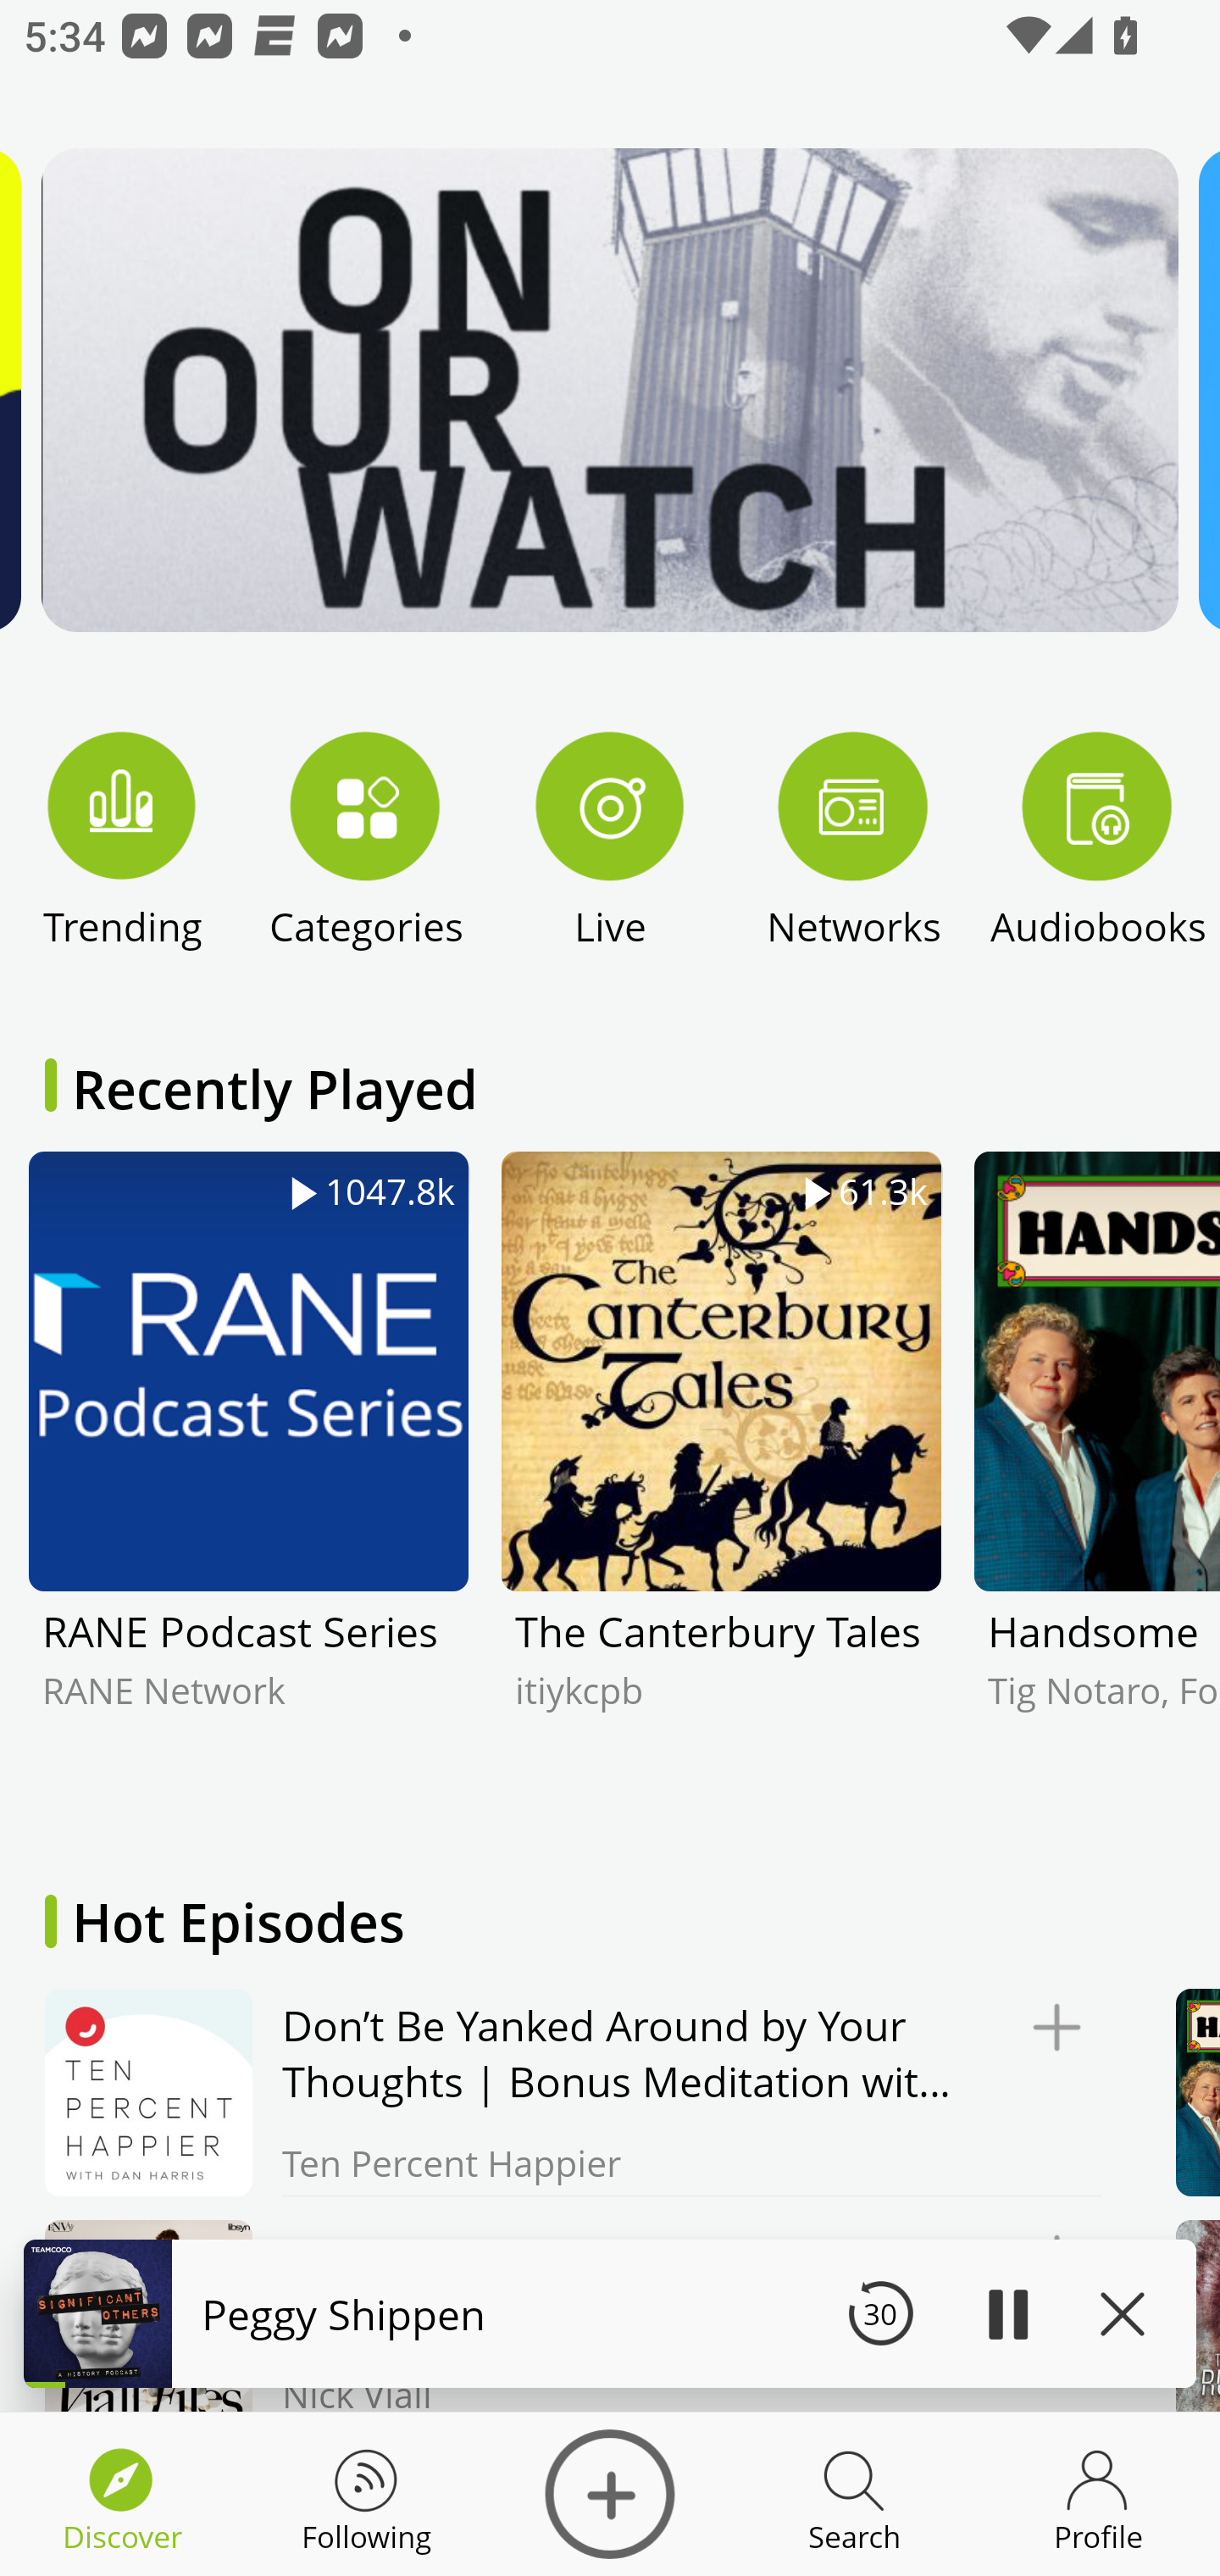 Image resolution: width=1220 pixels, height=2576 pixels. What do you see at coordinates (722, 1482) in the screenshot?
I see `61.3k The Canterbury Tales itiykcpb` at bounding box center [722, 1482].